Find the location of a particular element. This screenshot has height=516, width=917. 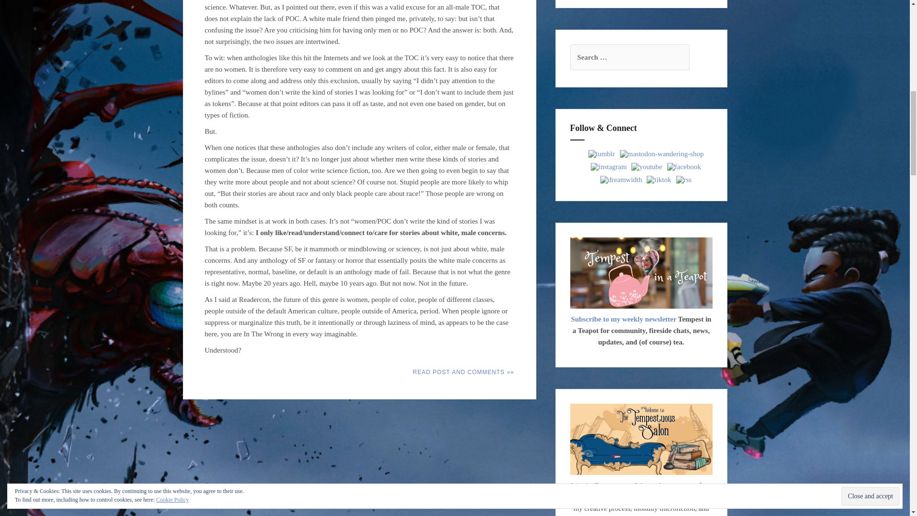

youtube is located at coordinates (647, 167).